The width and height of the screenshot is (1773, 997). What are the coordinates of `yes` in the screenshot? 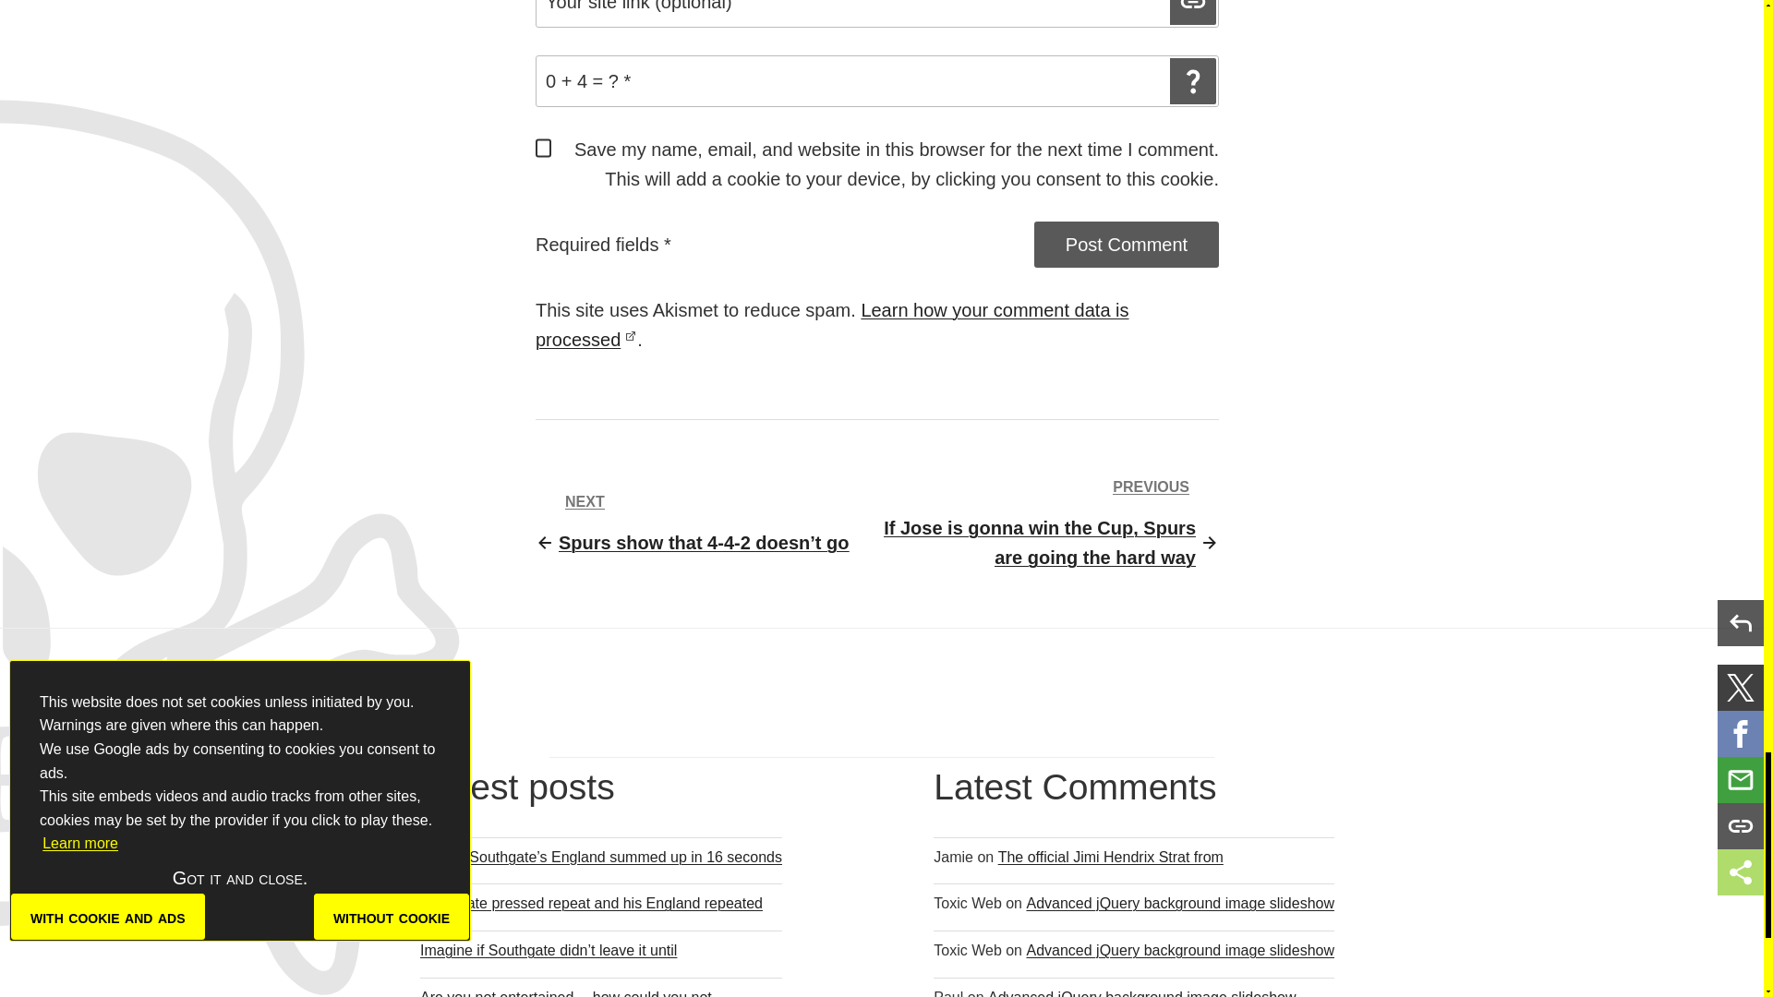 It's located at (543, 148).